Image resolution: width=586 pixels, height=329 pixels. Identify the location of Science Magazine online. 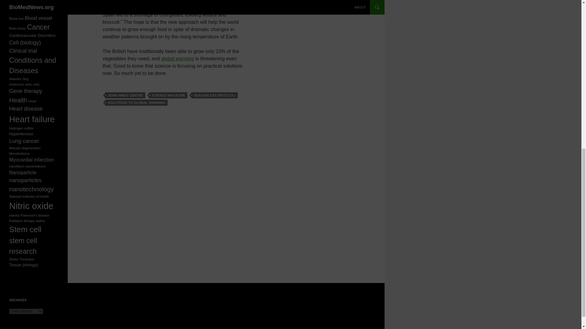
(130, 7).